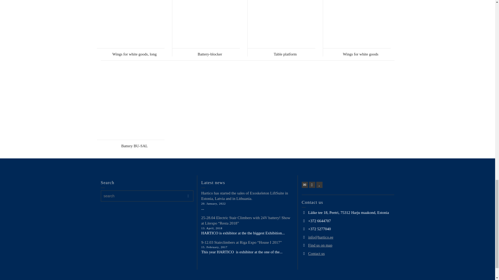  What do you see at coordinates (312, 185) in the screenshot?
I see `Facebook` at bounding box center [312, 185].